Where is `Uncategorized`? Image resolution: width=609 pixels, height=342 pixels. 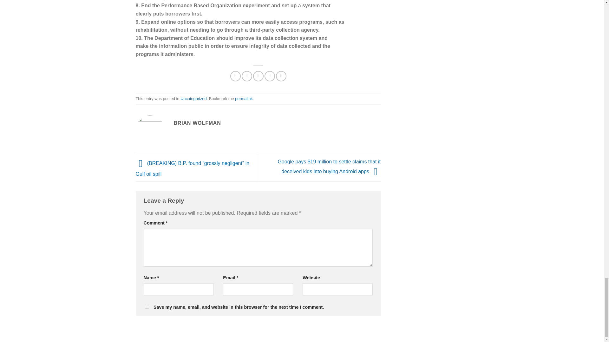 Uncategorized is located at coordinates (193, 98).